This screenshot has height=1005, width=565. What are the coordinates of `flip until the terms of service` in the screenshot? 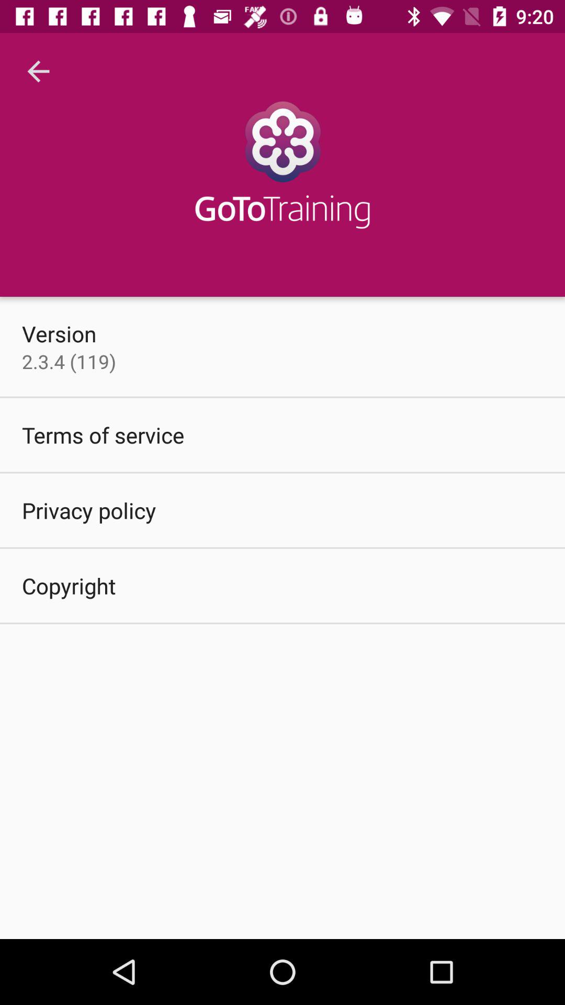 It's located at (103, 434).